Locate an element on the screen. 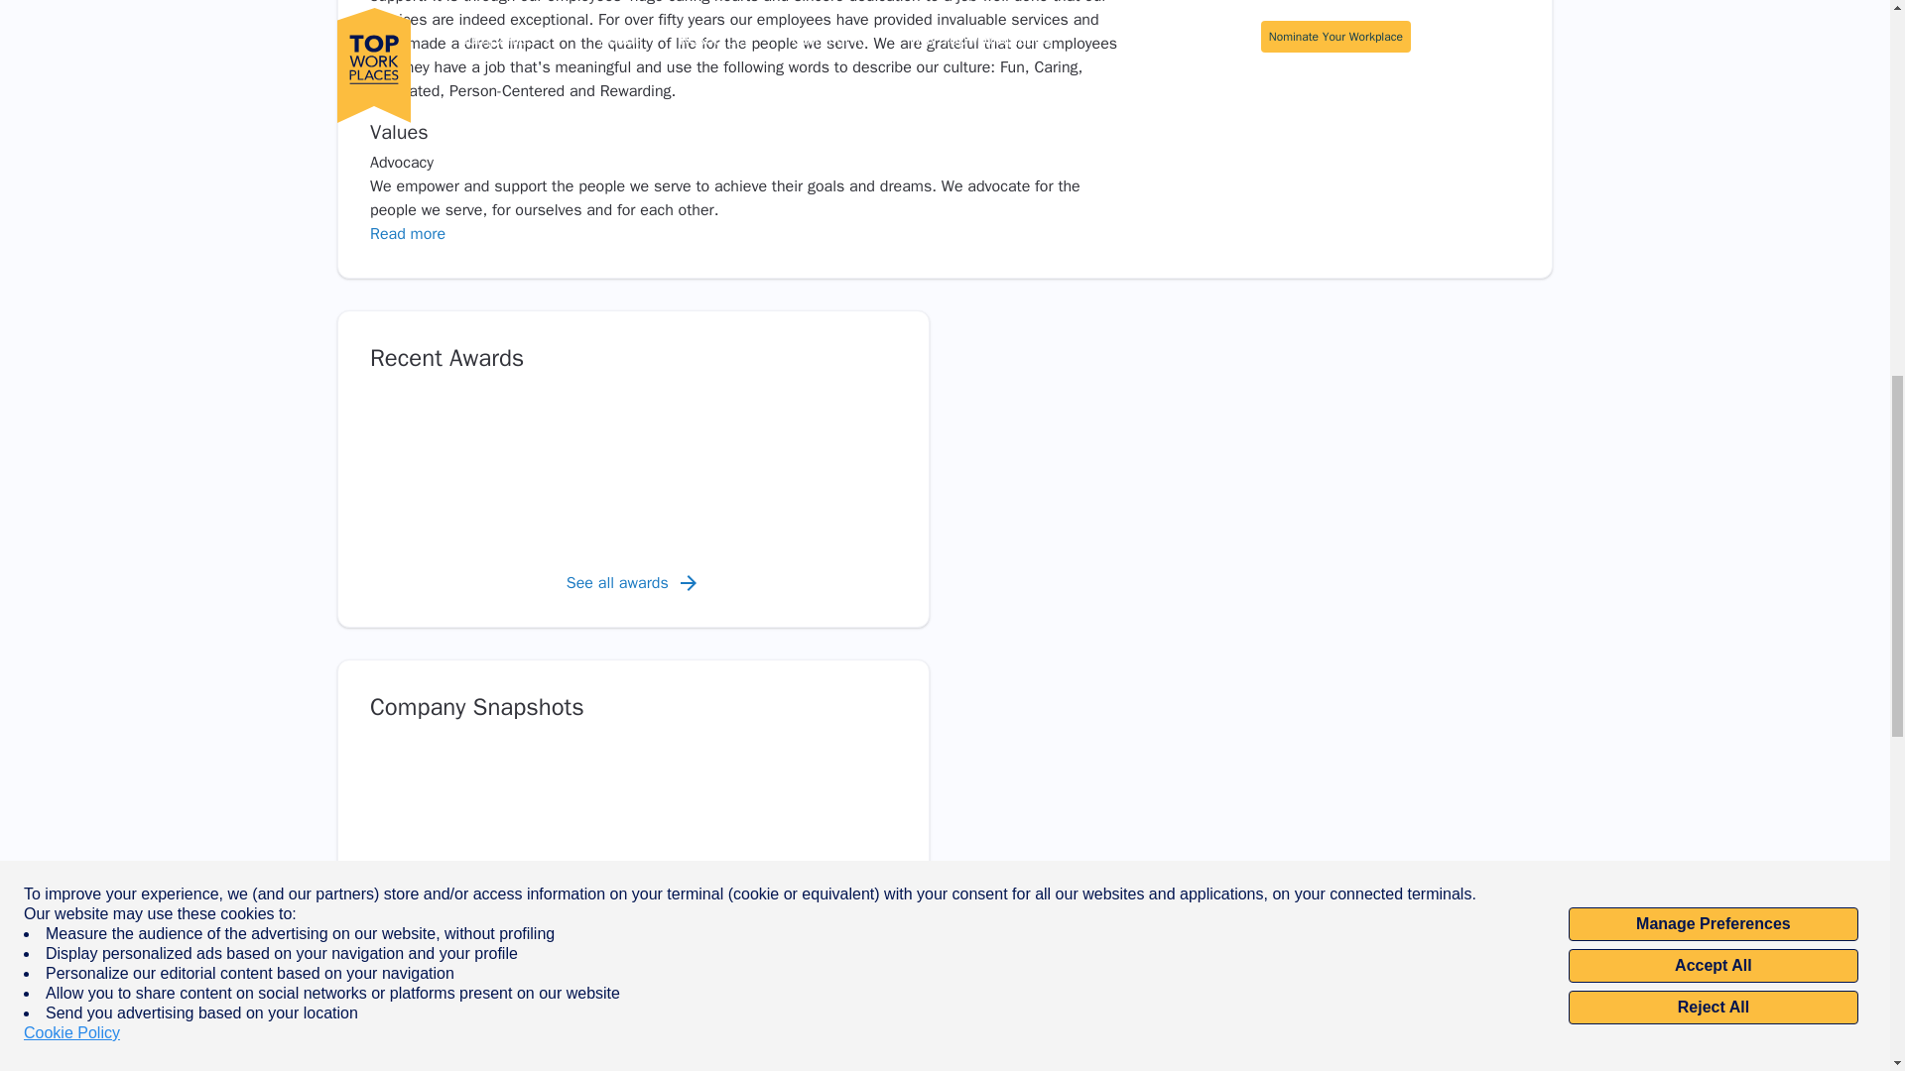 This screenshot has height=1071, width=1905. Read more is located at coordinates (407, 234).